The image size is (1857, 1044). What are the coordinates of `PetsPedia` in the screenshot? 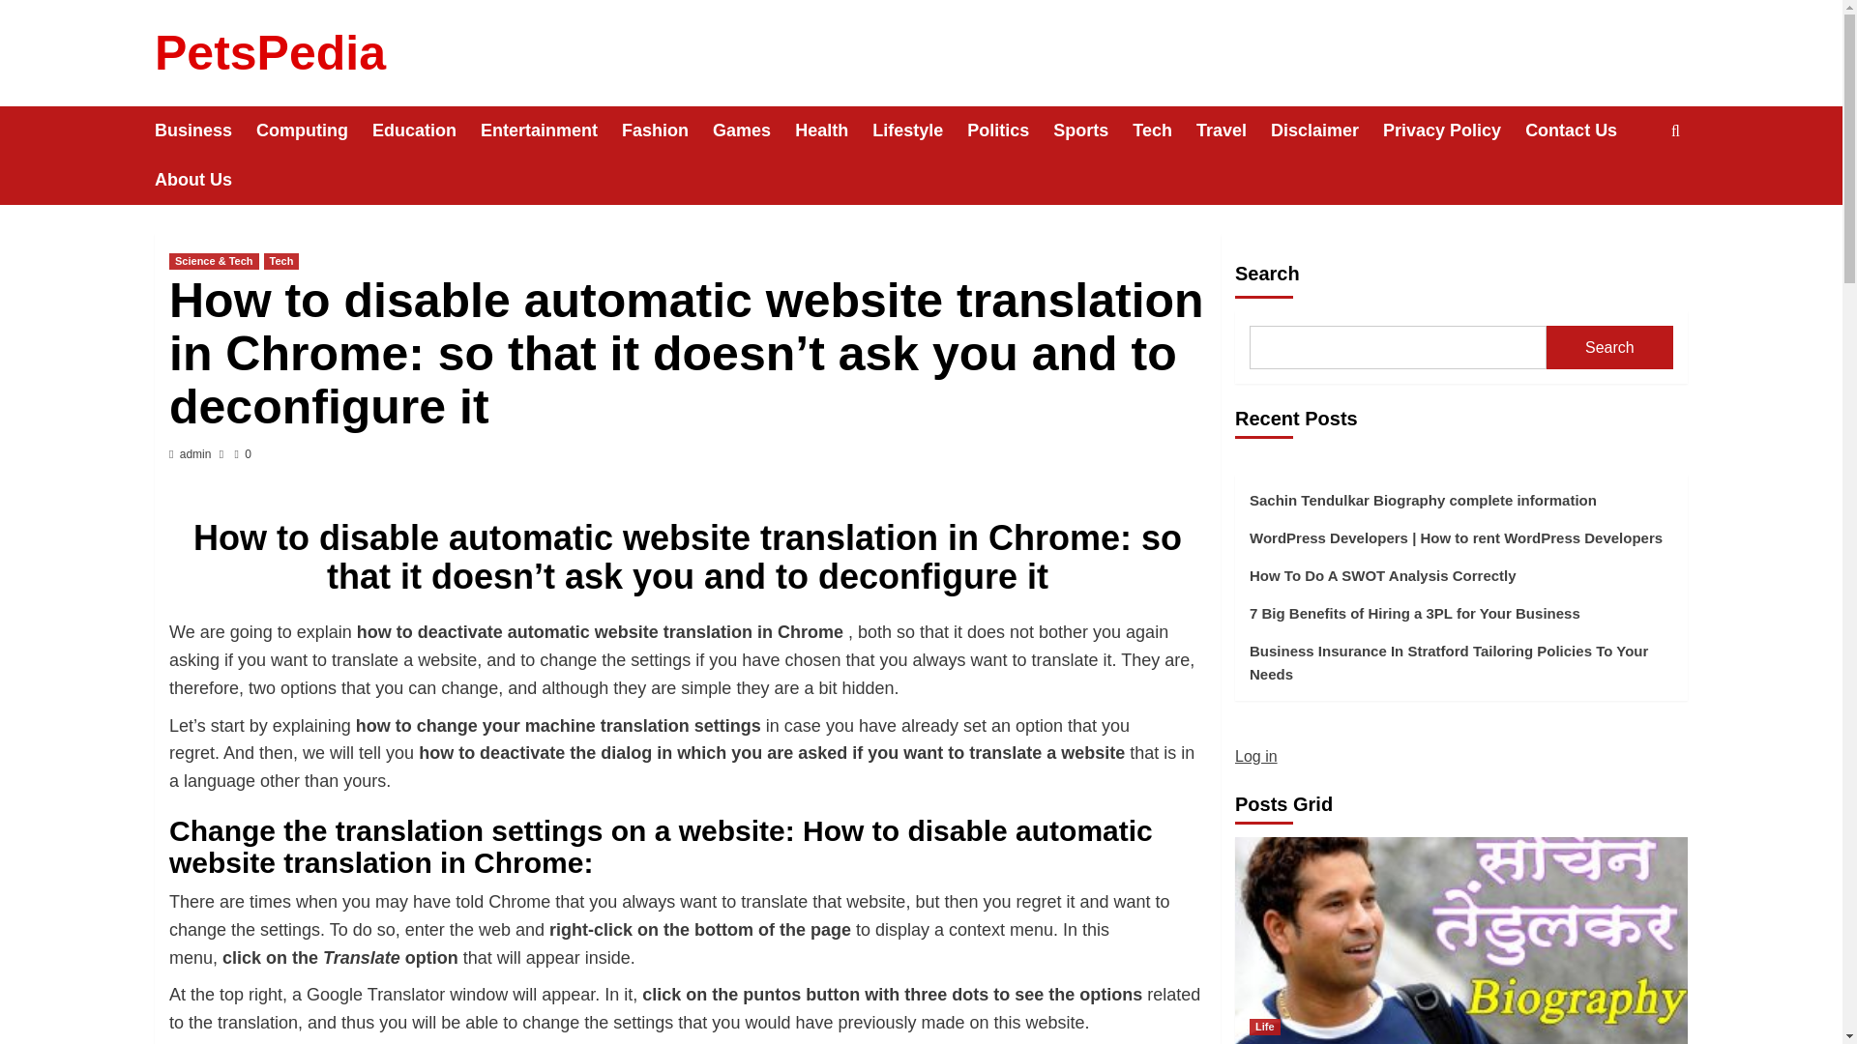 It's located at (270, 53).